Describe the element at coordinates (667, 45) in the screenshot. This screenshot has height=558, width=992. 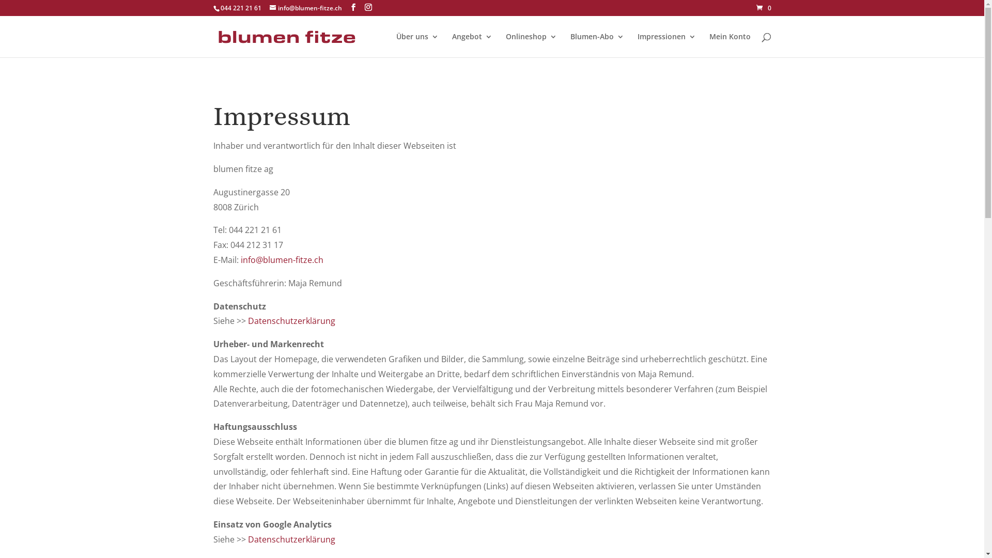
I see `Impressionen` at that location.